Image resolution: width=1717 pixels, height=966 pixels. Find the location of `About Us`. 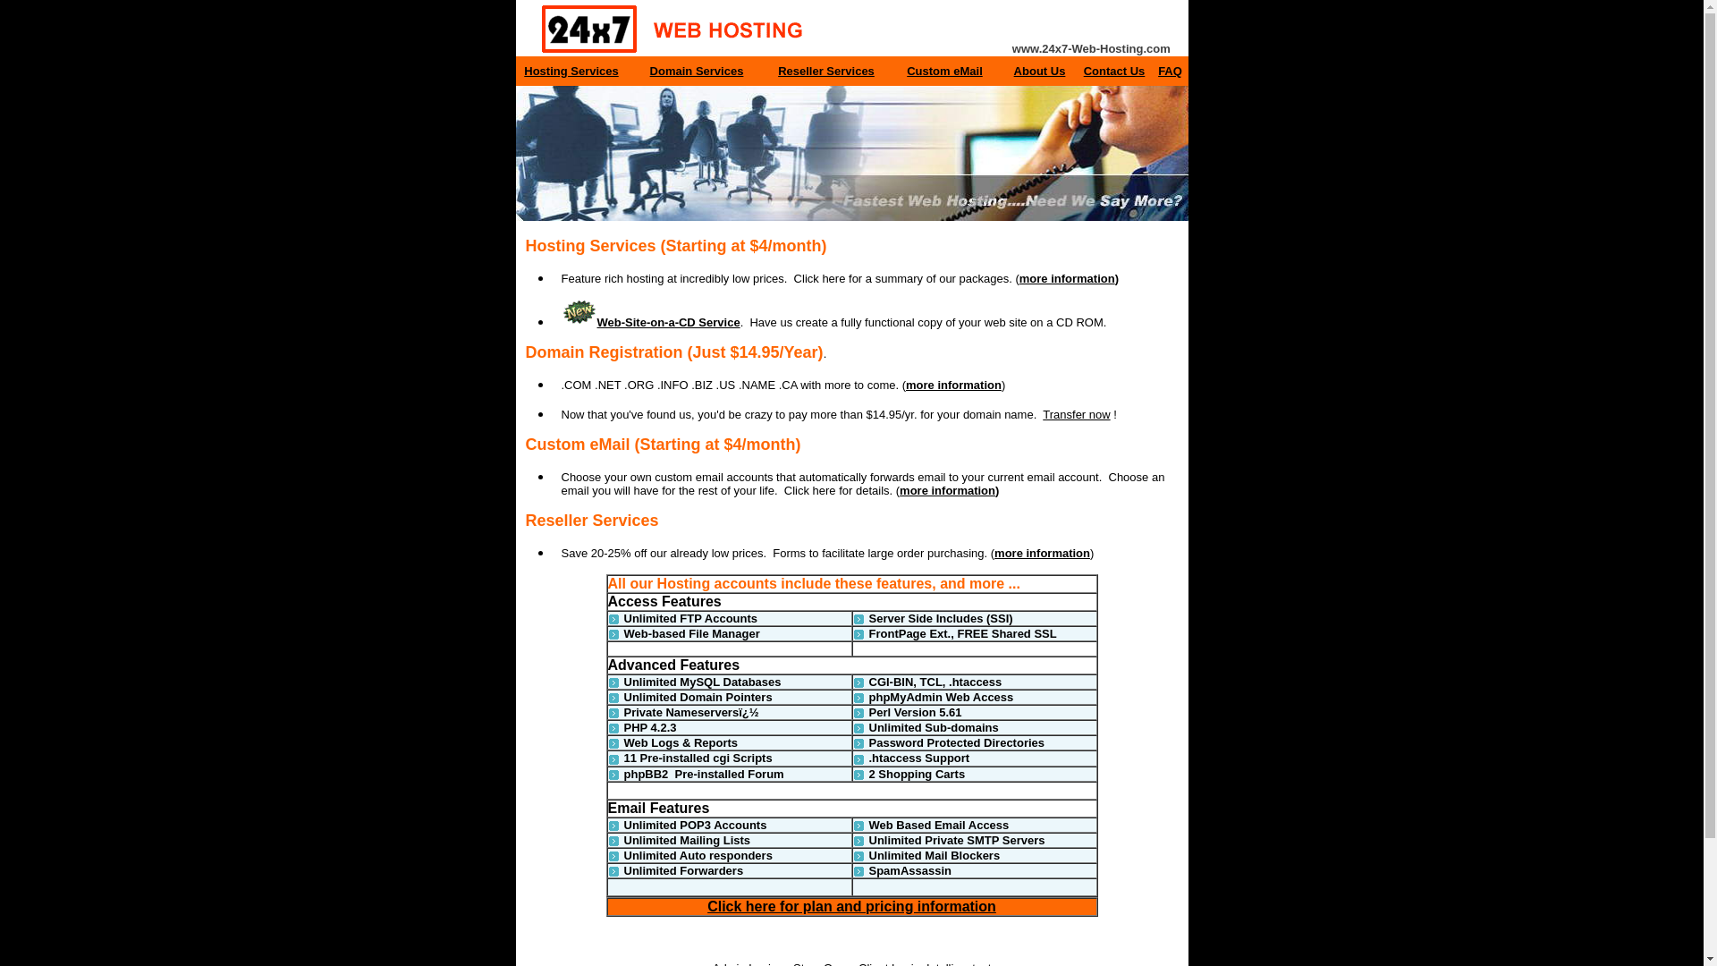

About Us is located at coordinates (1040, 72).